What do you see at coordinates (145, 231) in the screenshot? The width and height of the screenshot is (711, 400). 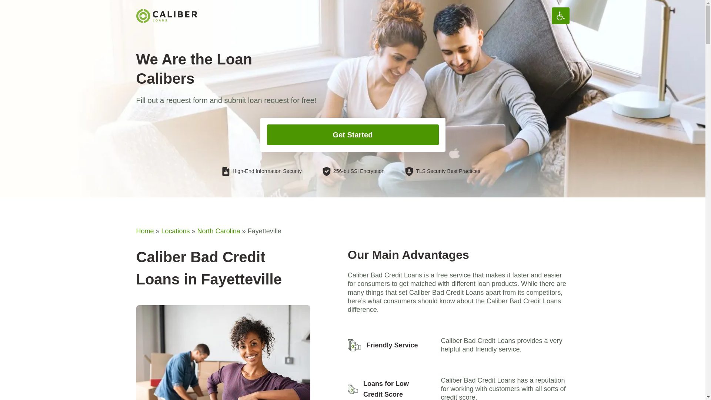 I see `Home` at bounding box center [145, 231].